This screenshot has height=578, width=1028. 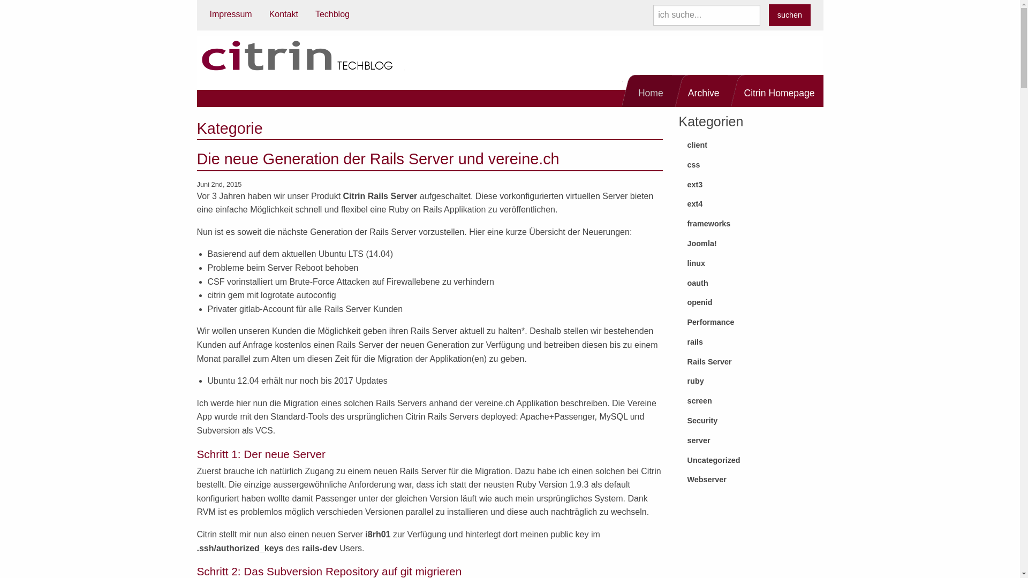 I want to click on Impressum, so click(x=231, y=14).